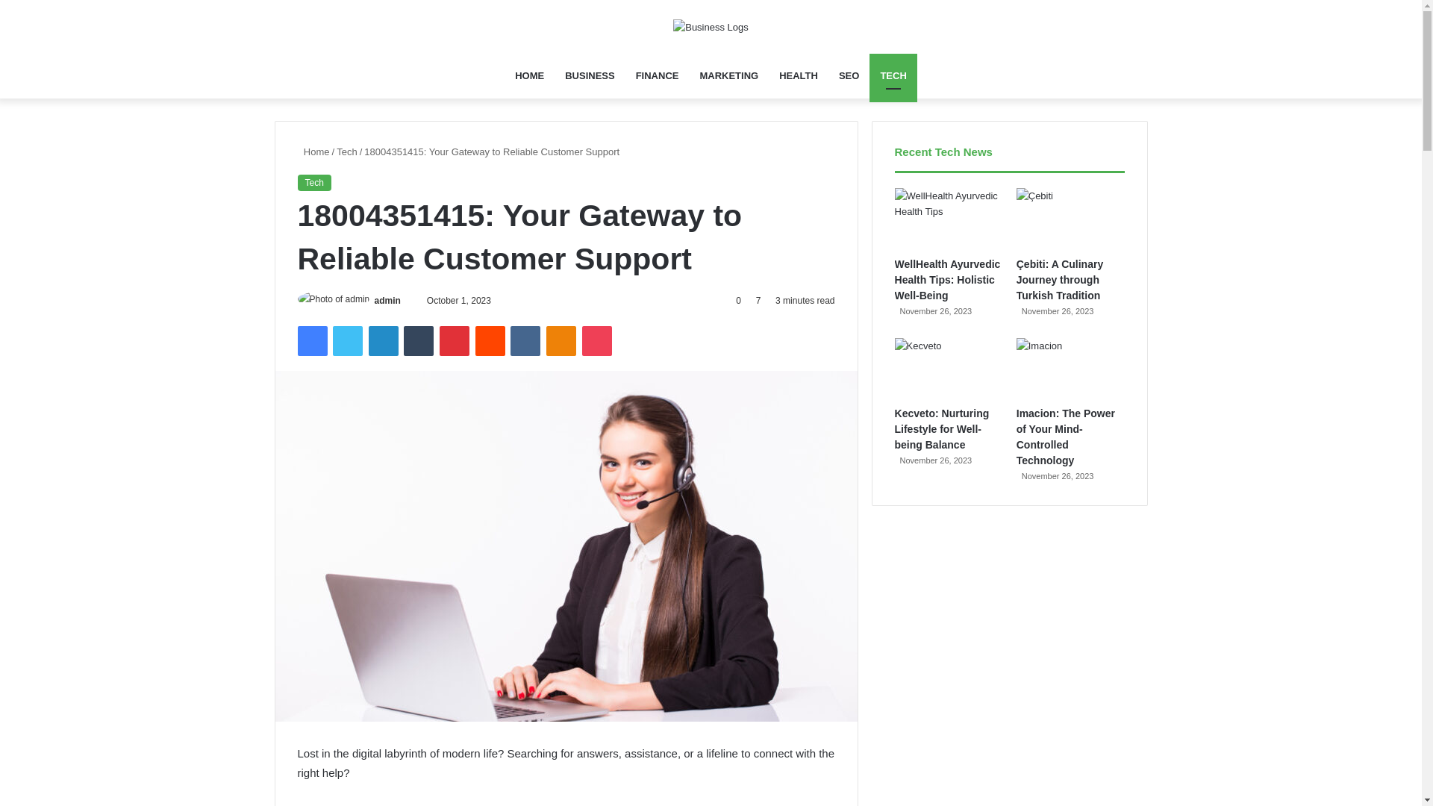  Describe the element at coordinates (419, 341) in the screenshot. I see `Tumblr` at that location.